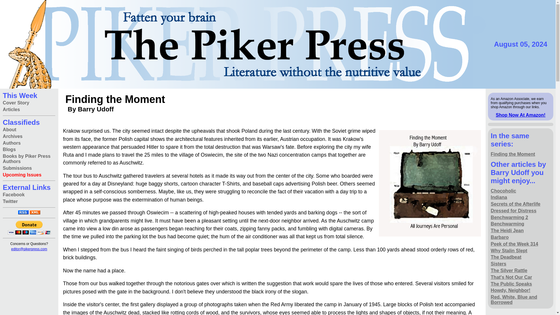 This screenshot has width=560, height=315. Describe the element at coordinates (17, 168) in the screenshot. I see `Submissions` at that location.